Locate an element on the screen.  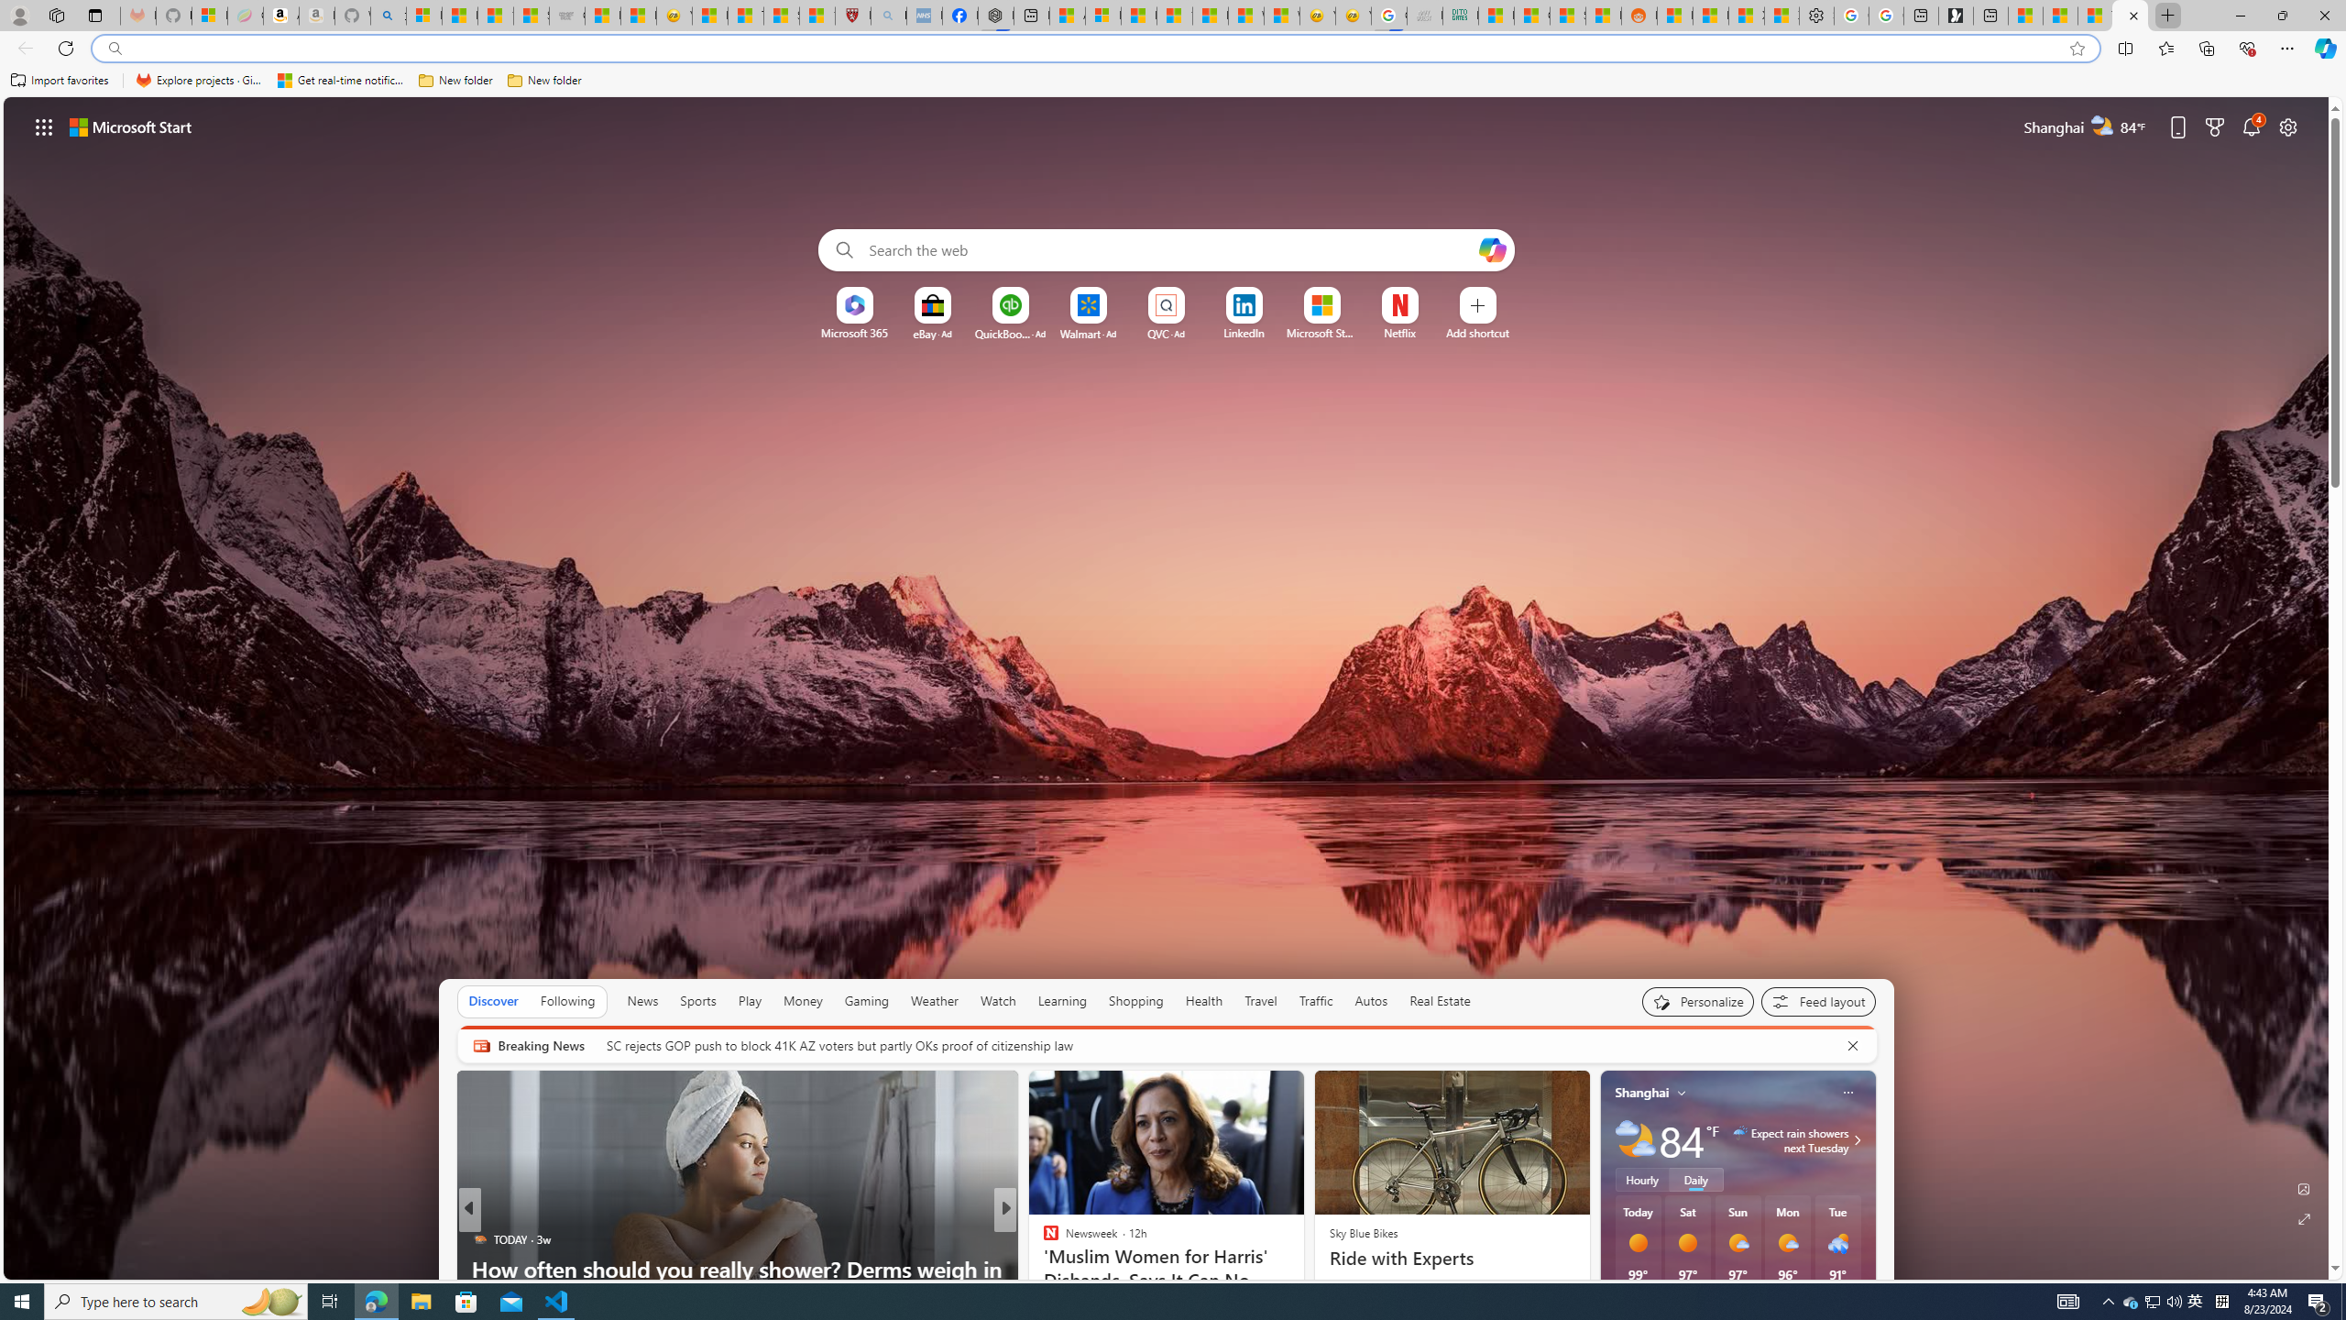
Microsoft Start Gaming is located at coordinates (1956, 16).